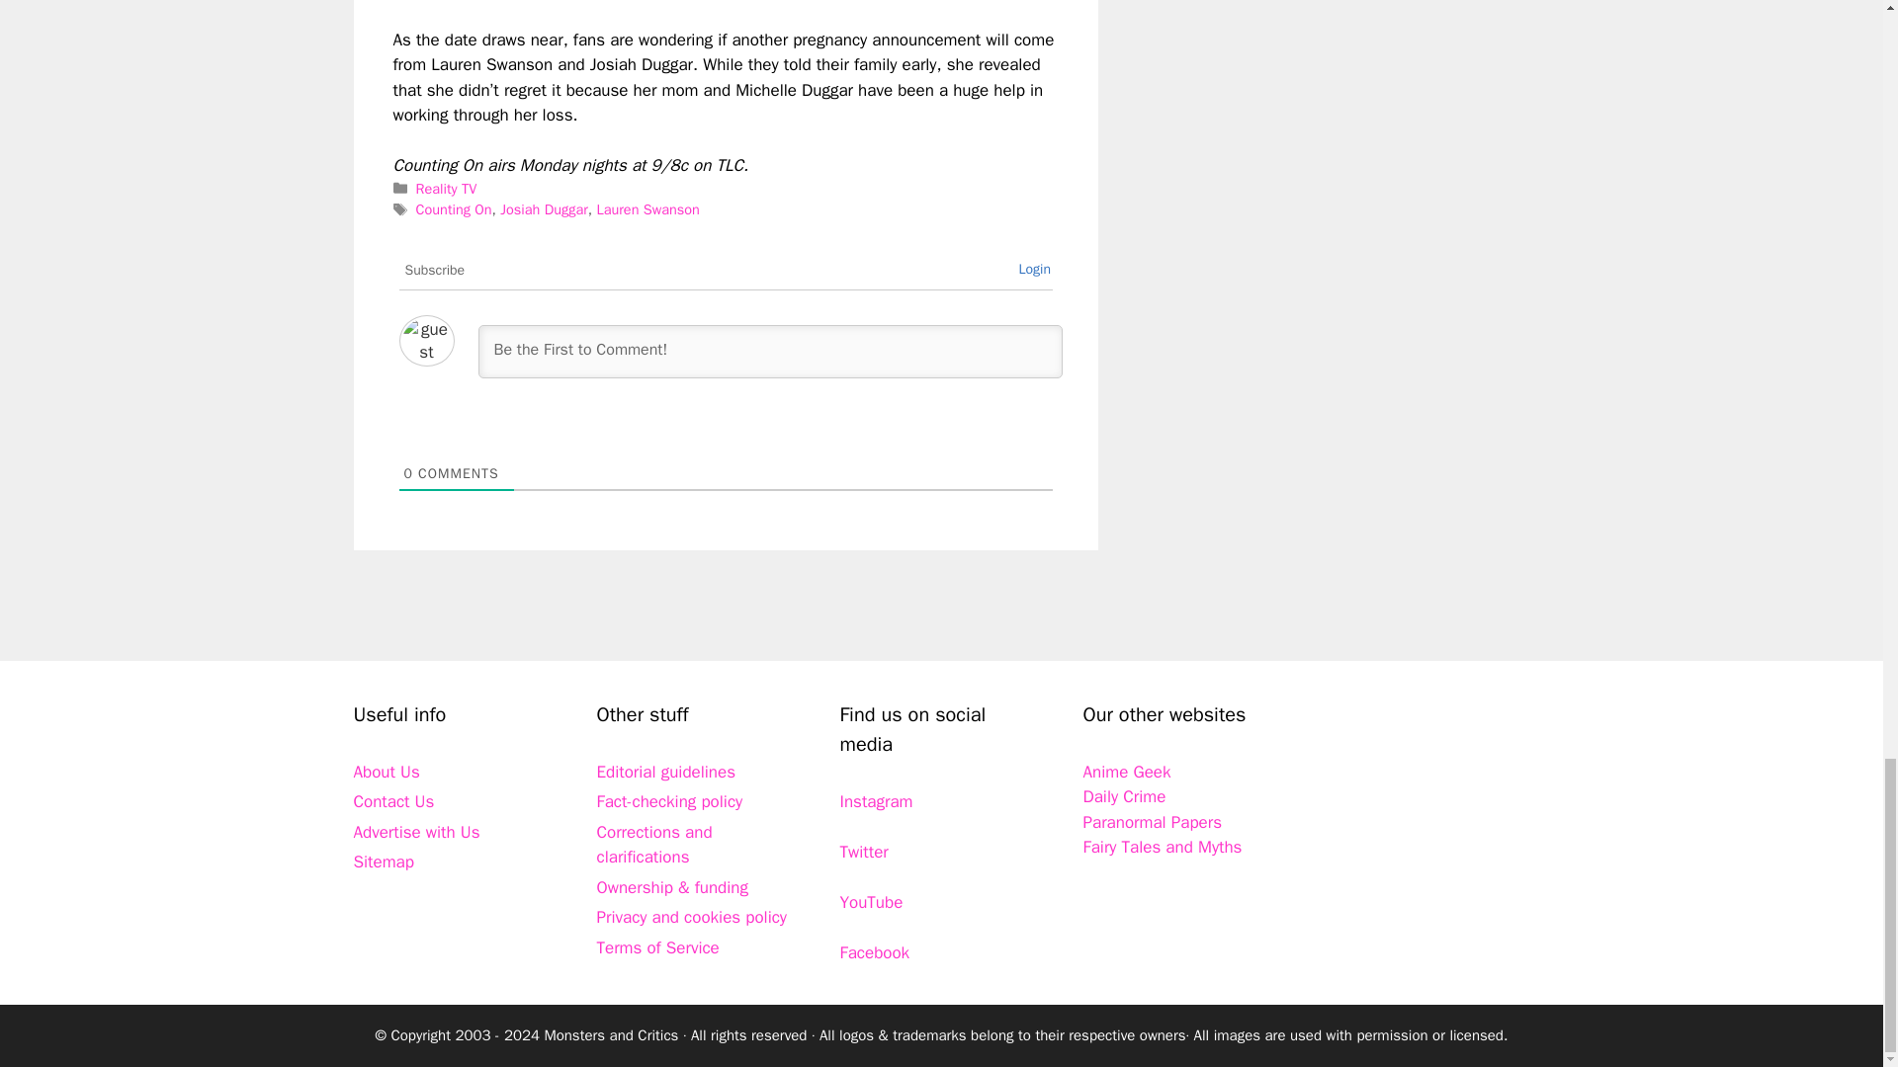  What do you see at coordinates (447, 188) in the screenshot?
I see `Reality TV` at bounding box center [447, 188].